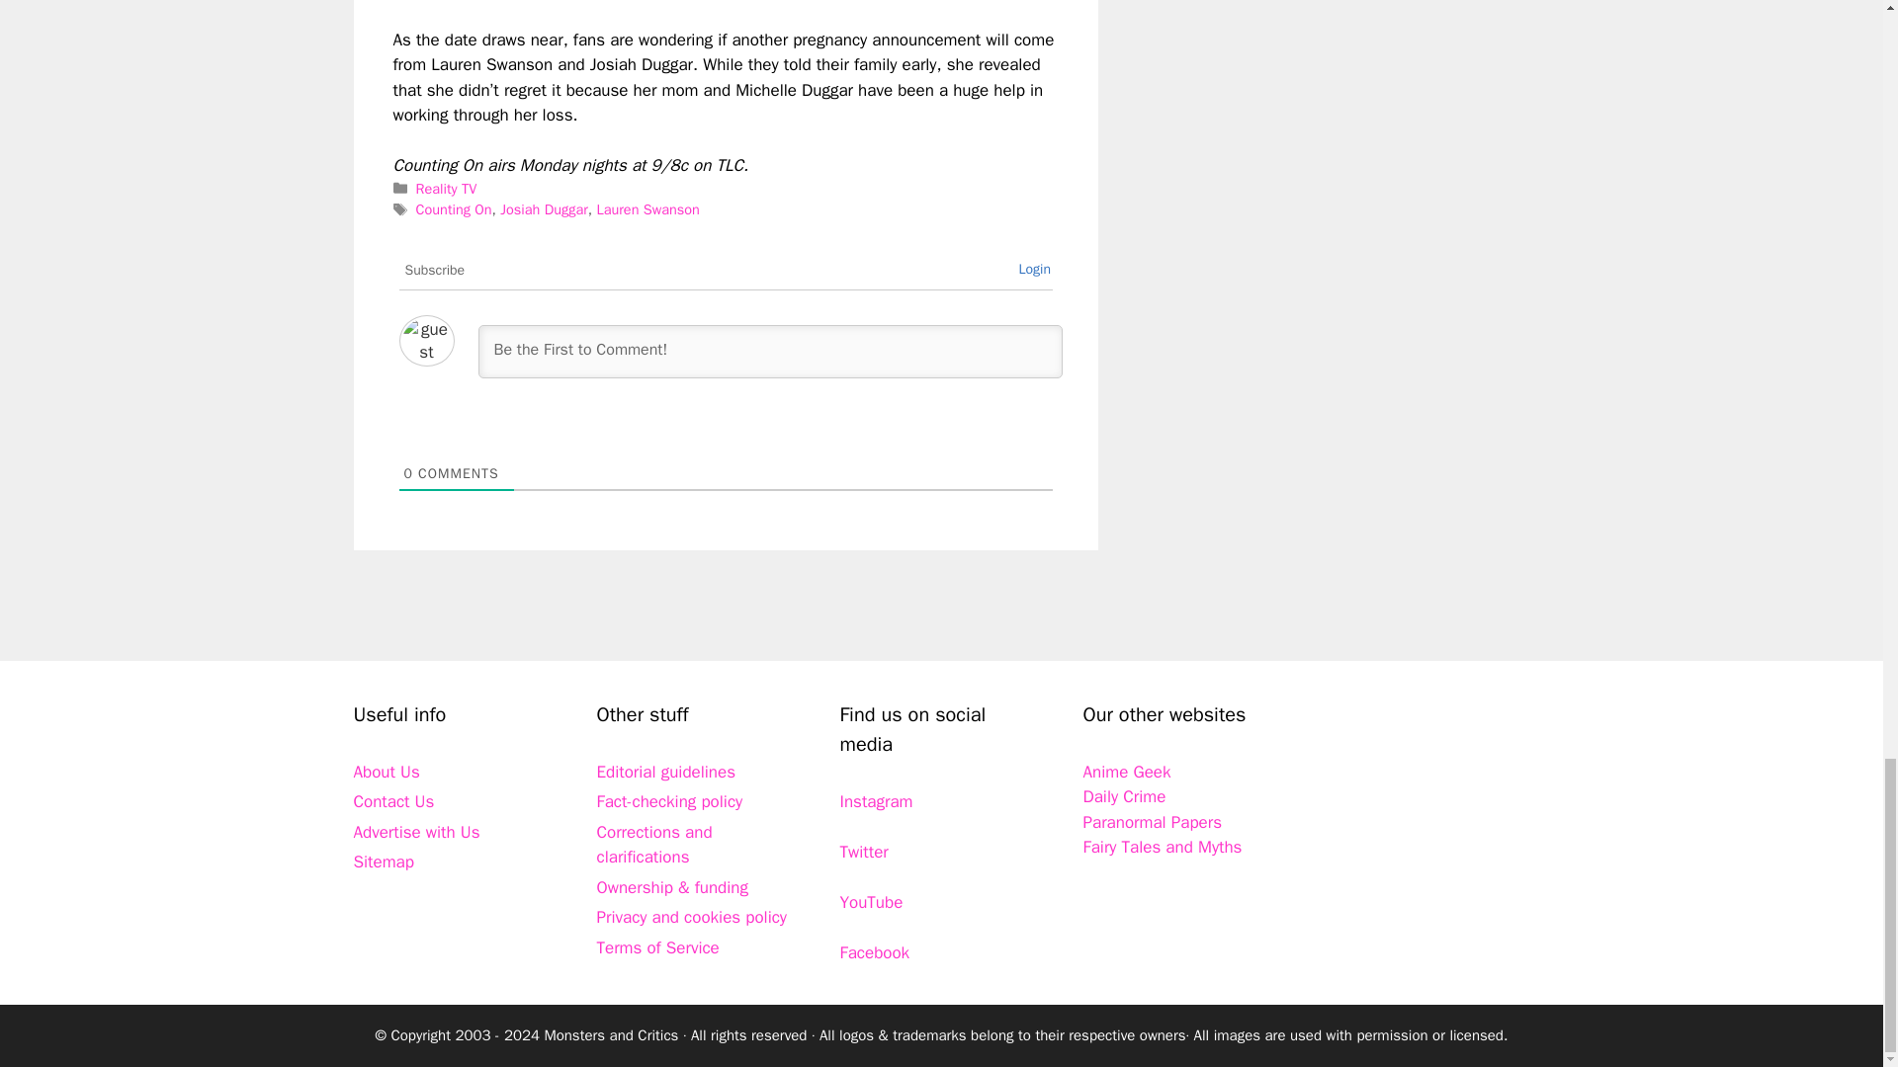  What do you see at coordinates (447, 188) in the screenshot?
I see `Reality TV` at bounding box center [447, 188].